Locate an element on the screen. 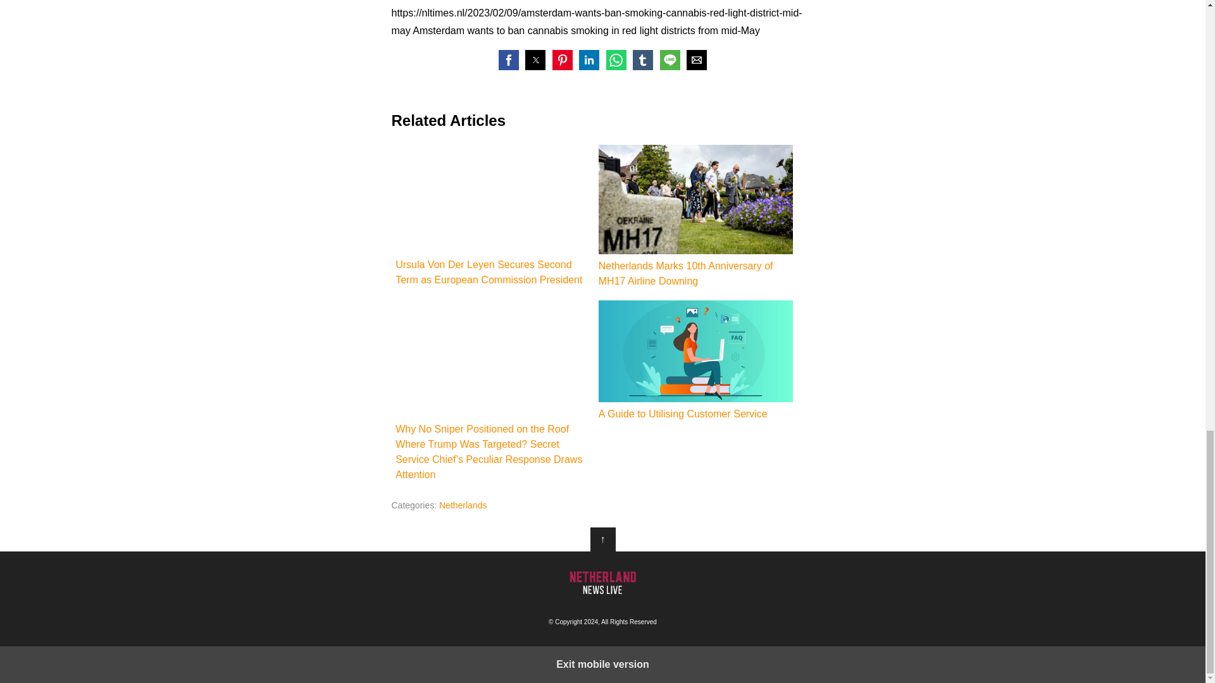 Image resolution: width=1215 pixels, height=683 pixels. Netherlandsnewslive.com is located at coordinates (602, 582).